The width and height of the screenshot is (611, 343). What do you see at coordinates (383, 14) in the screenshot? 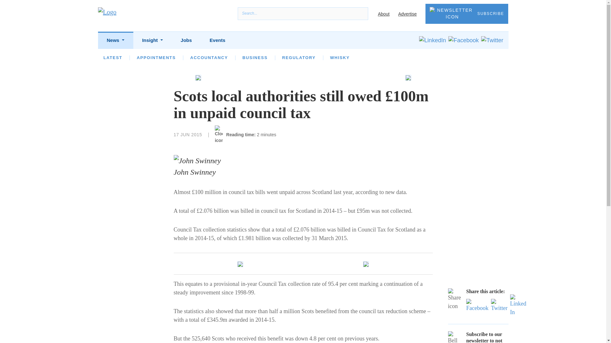
I see `About` at bounding box center [383, 14].